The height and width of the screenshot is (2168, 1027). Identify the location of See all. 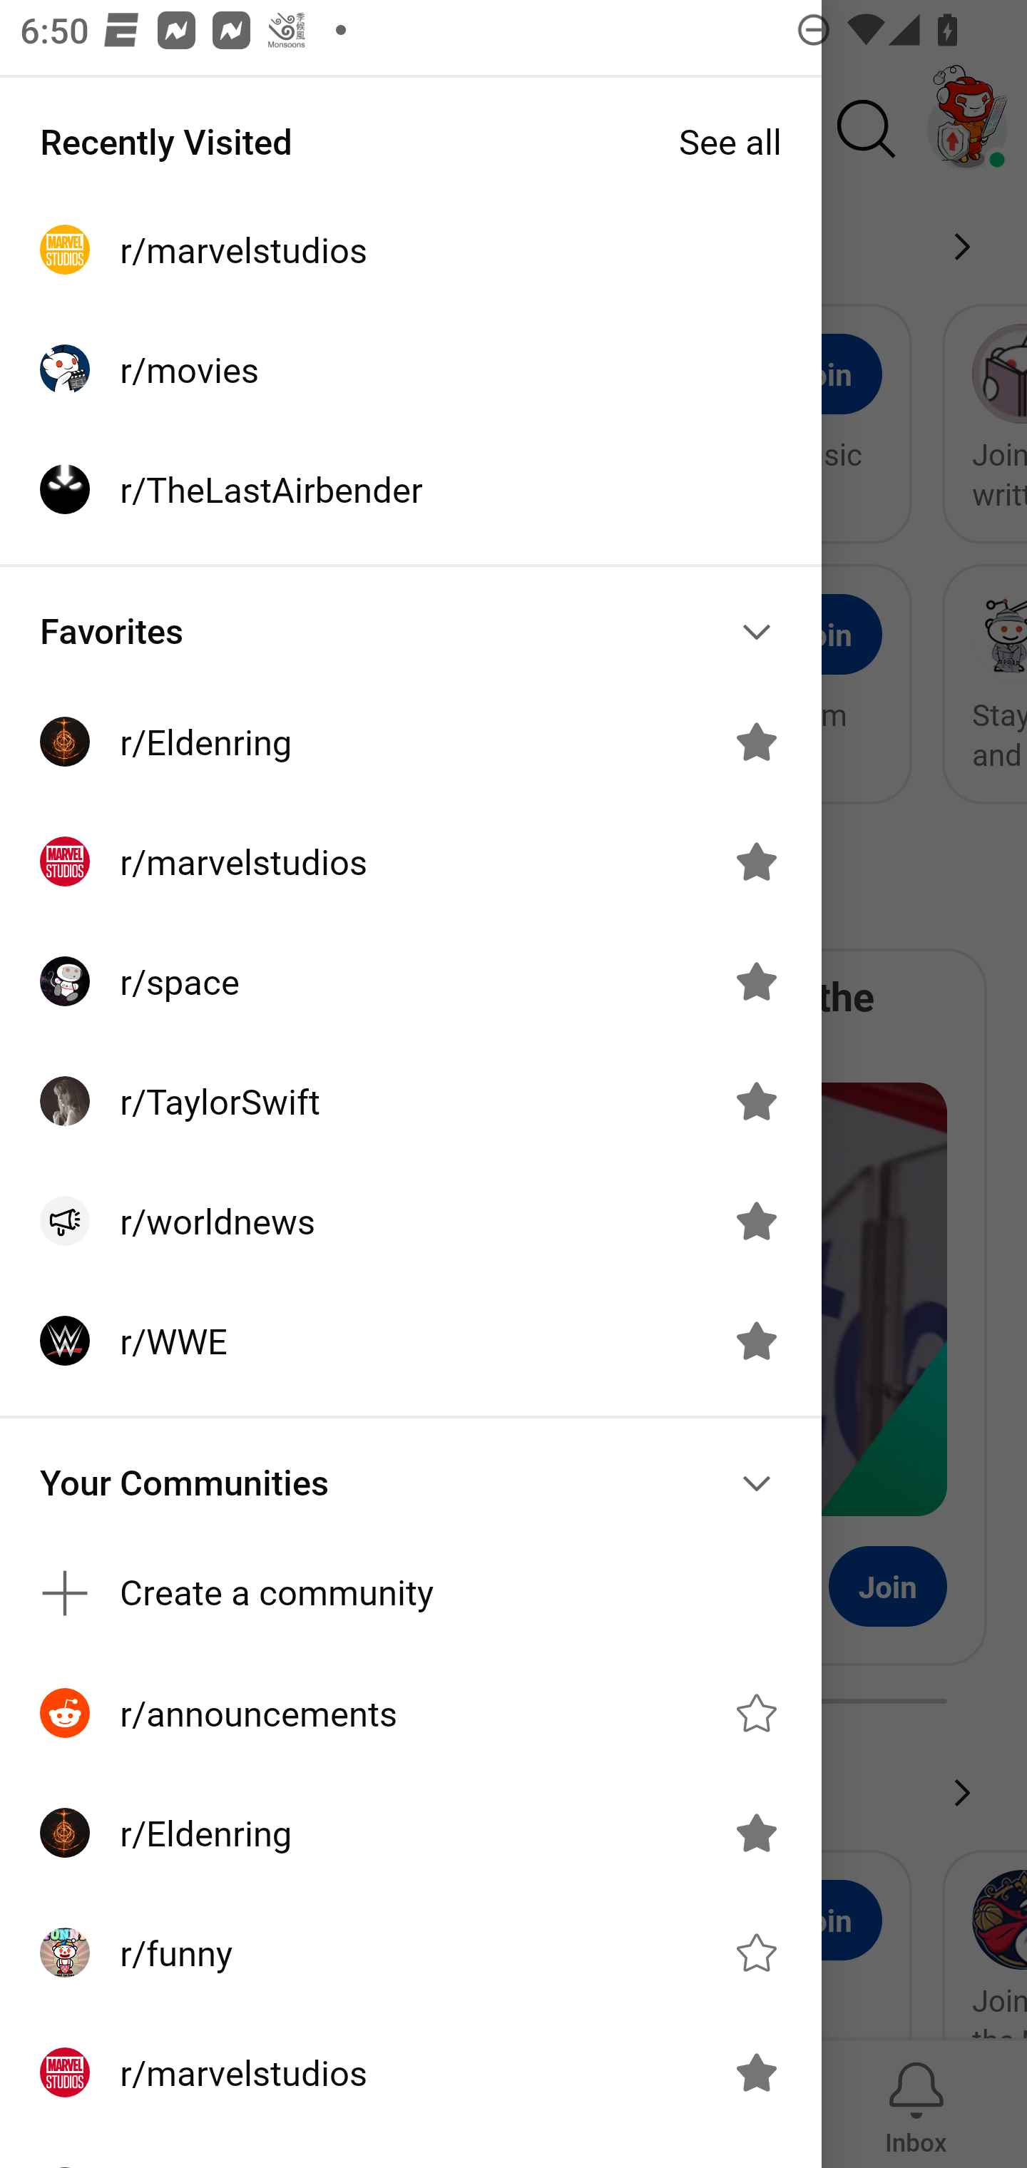
(730, 141).